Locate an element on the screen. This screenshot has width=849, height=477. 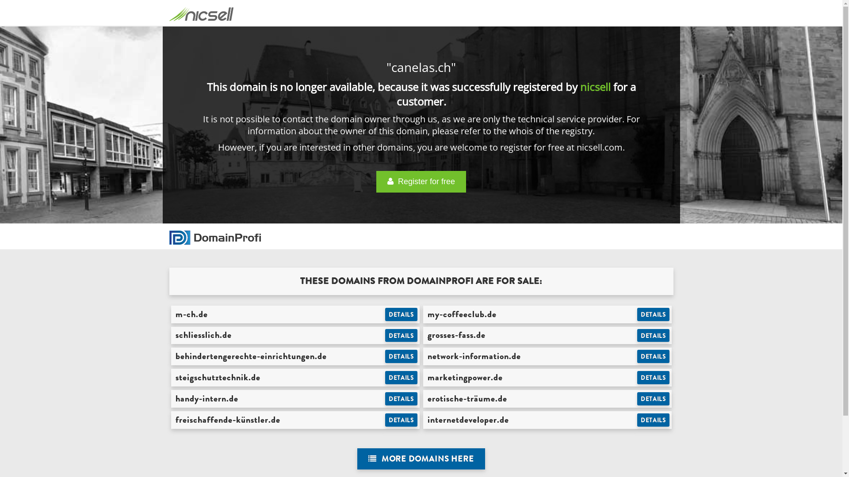
DETAILS is located at coordinates (654, 378).